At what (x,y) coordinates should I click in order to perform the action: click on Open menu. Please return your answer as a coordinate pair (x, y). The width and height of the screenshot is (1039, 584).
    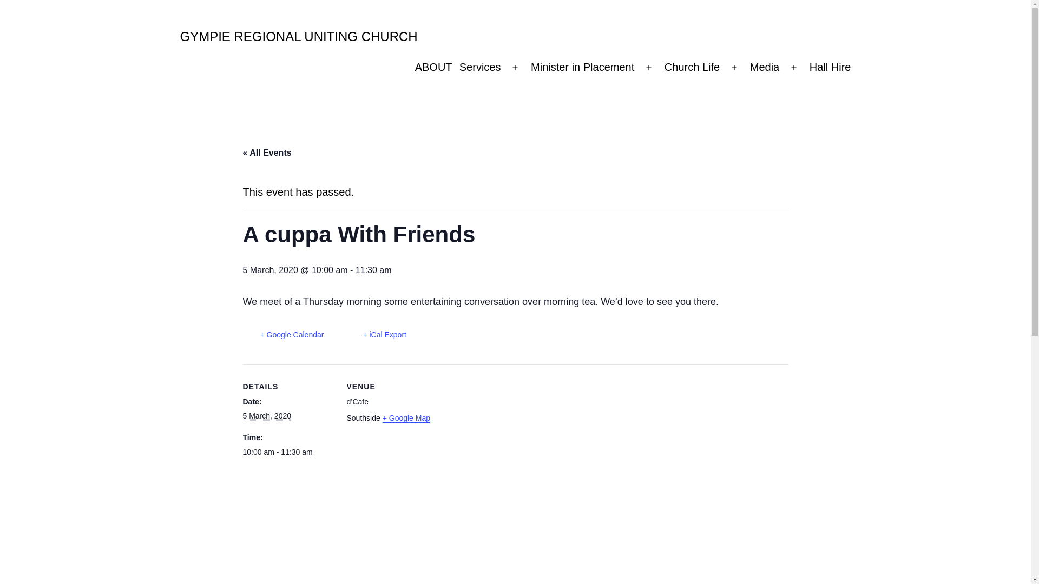
    Looking at the image, I should click on (649, 68).